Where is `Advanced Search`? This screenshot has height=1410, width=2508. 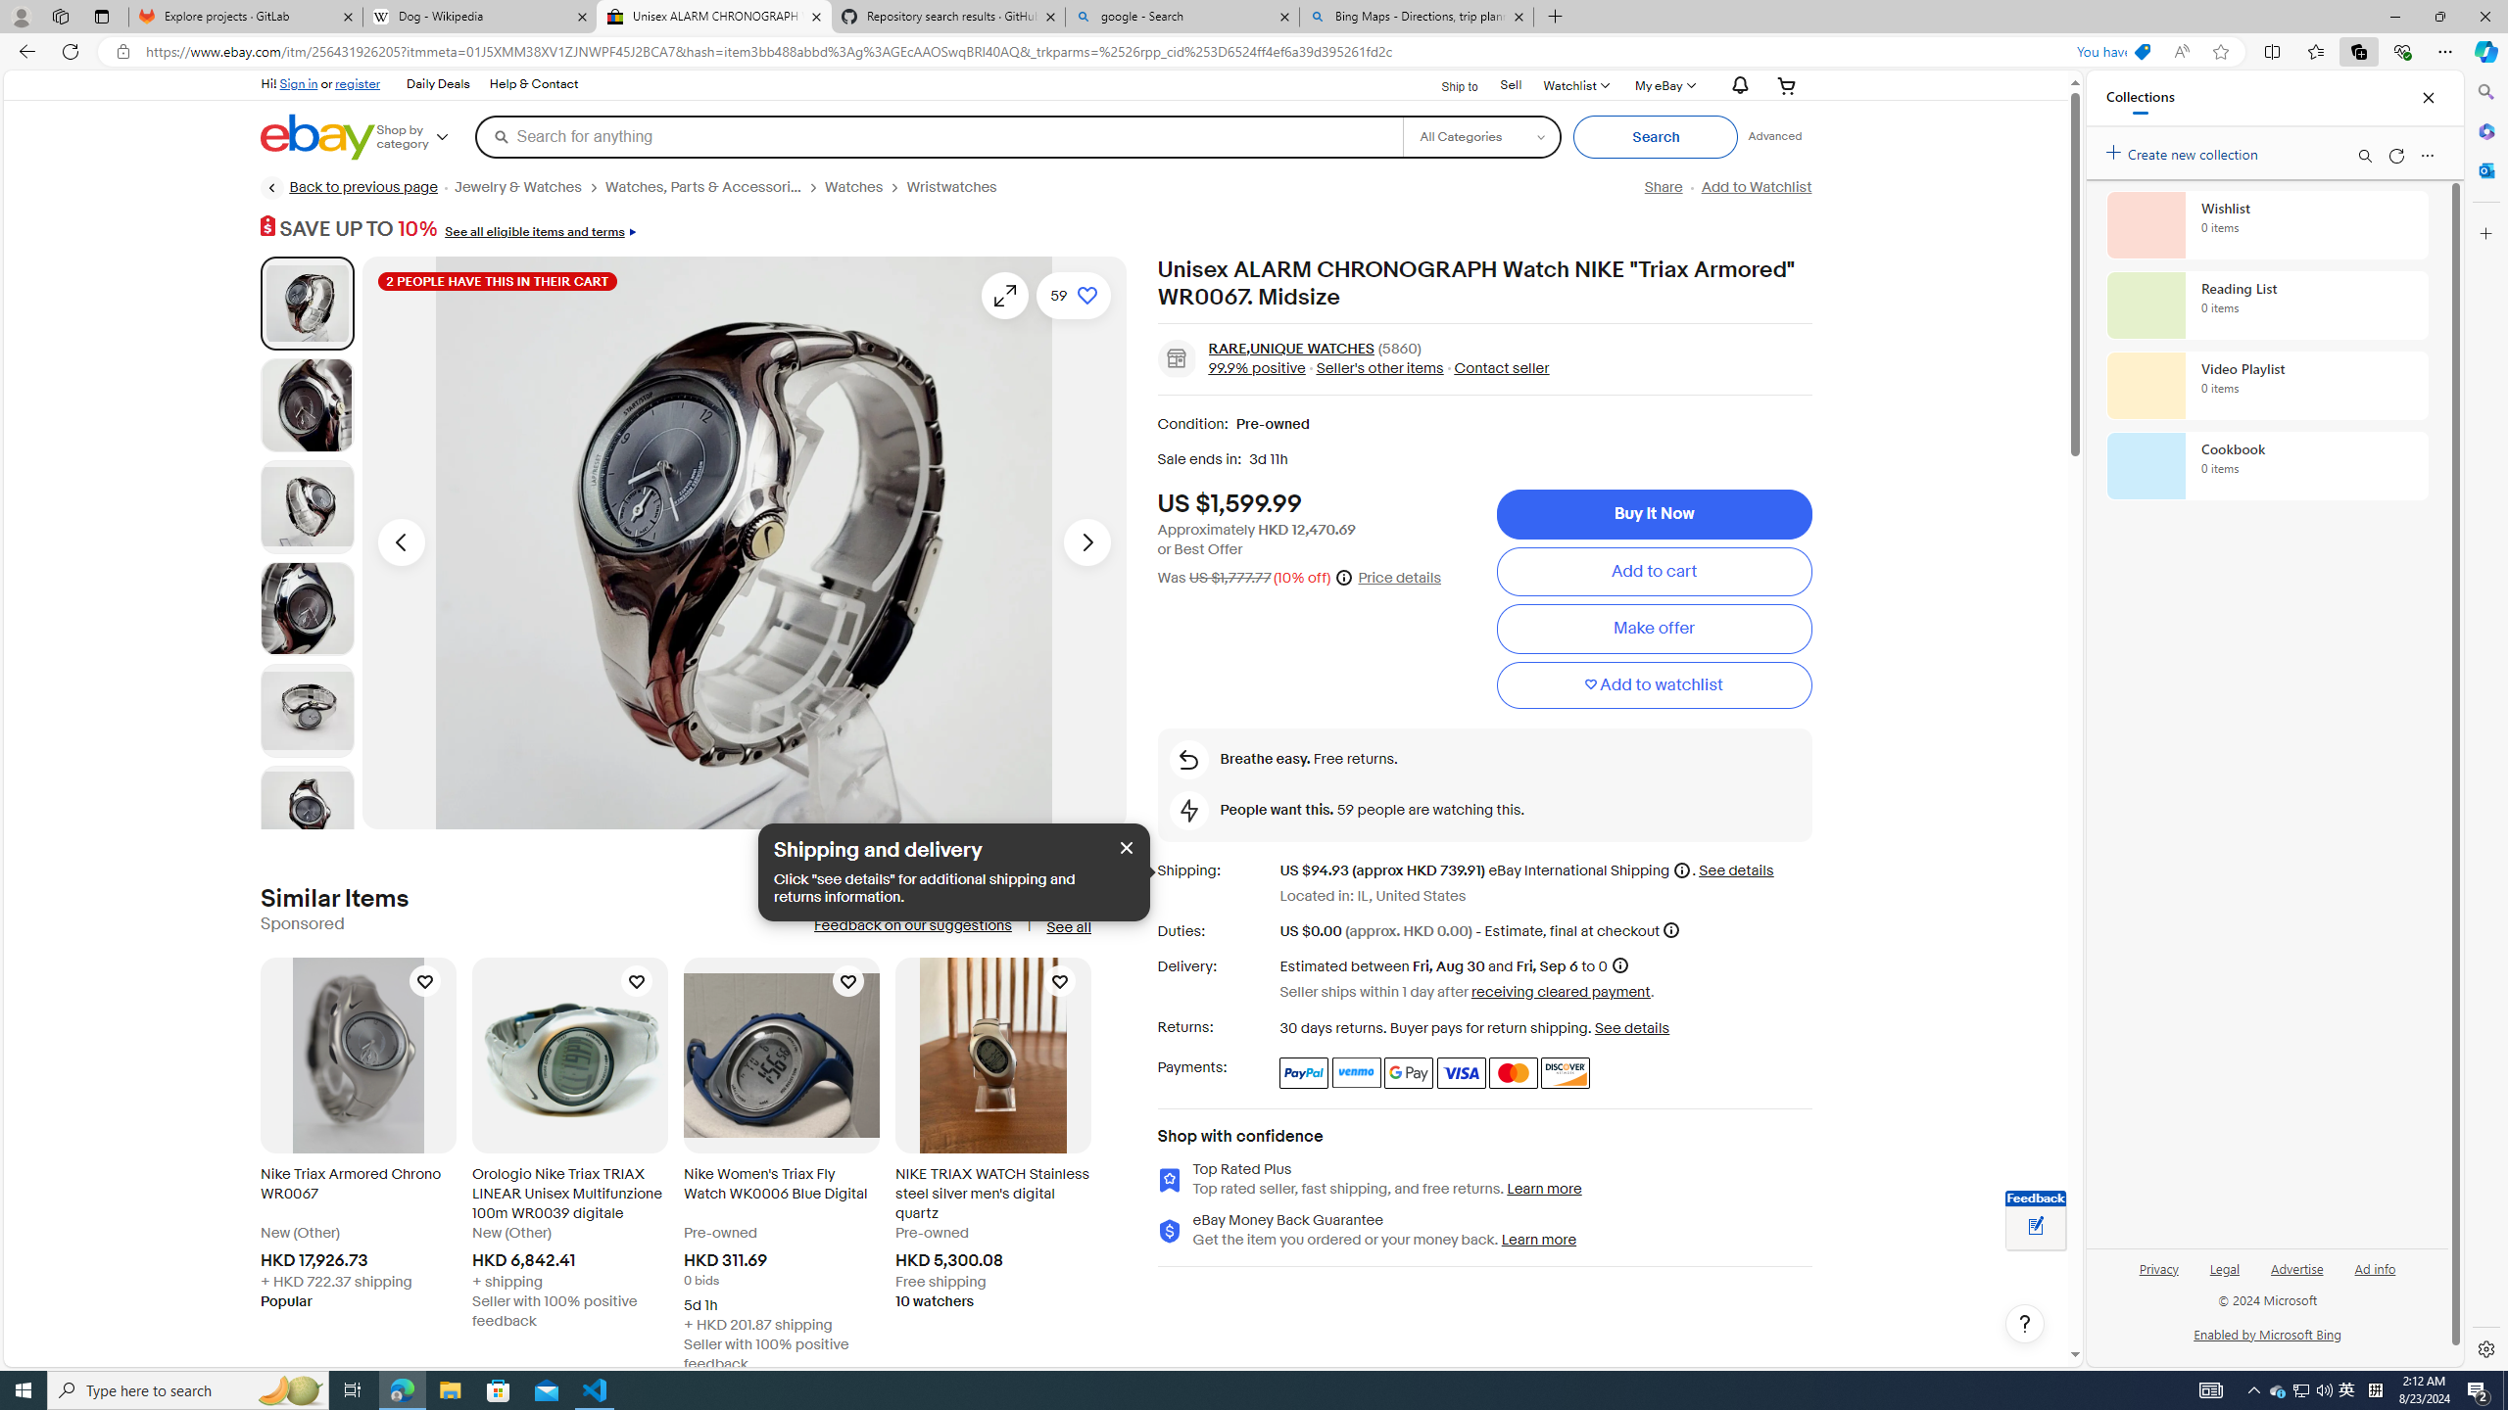
Advanced Search is located at coordinates (1775, 136).